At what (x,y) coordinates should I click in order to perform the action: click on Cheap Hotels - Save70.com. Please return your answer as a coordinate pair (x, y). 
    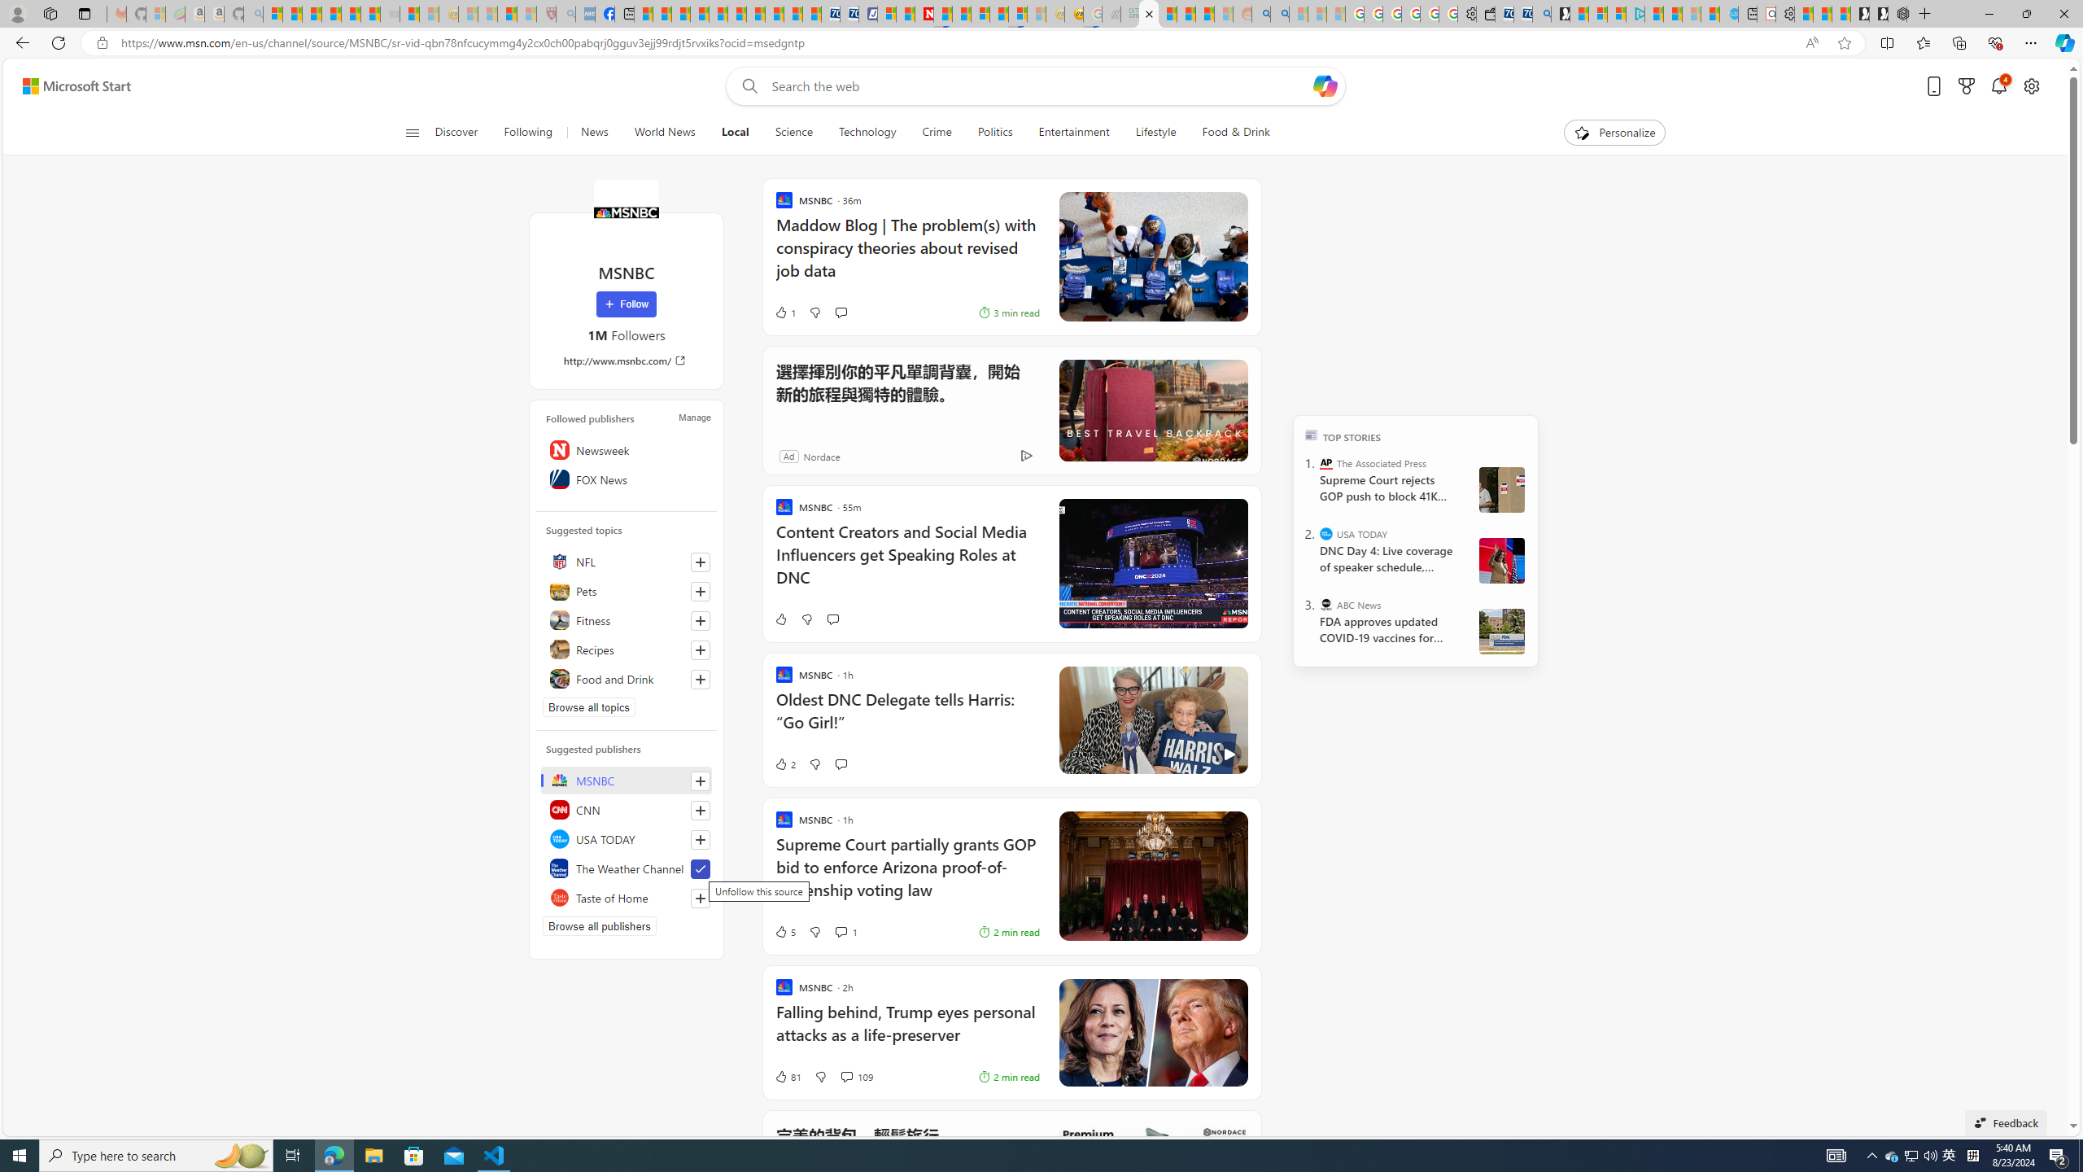
    Looking at the image, I should click on (849, 14).